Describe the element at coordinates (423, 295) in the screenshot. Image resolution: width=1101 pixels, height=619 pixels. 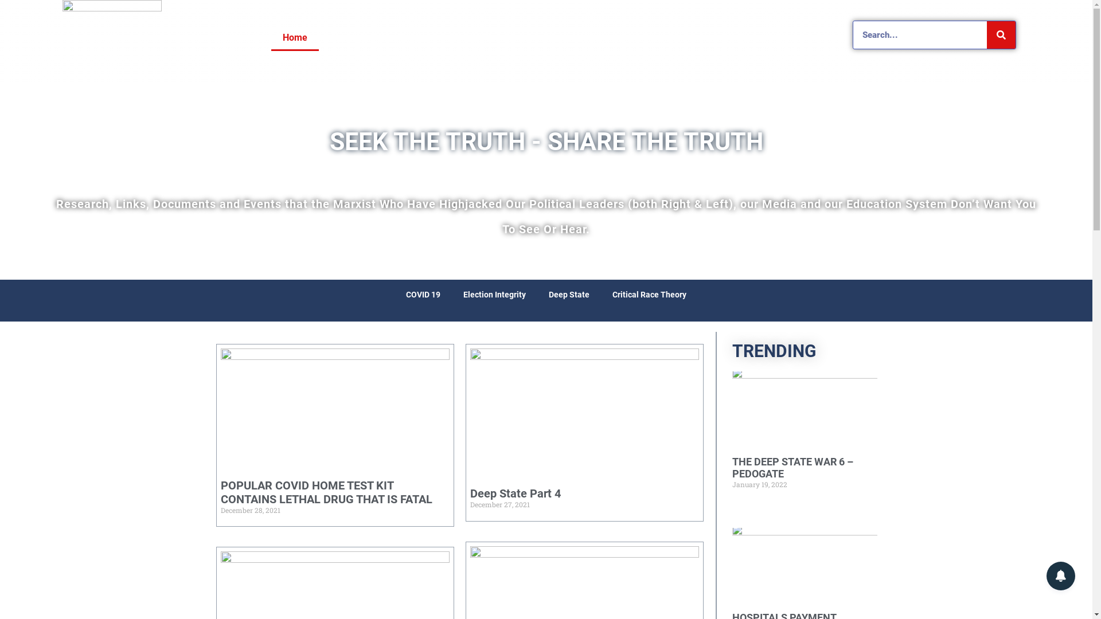
I see `COVID 19` at that location.